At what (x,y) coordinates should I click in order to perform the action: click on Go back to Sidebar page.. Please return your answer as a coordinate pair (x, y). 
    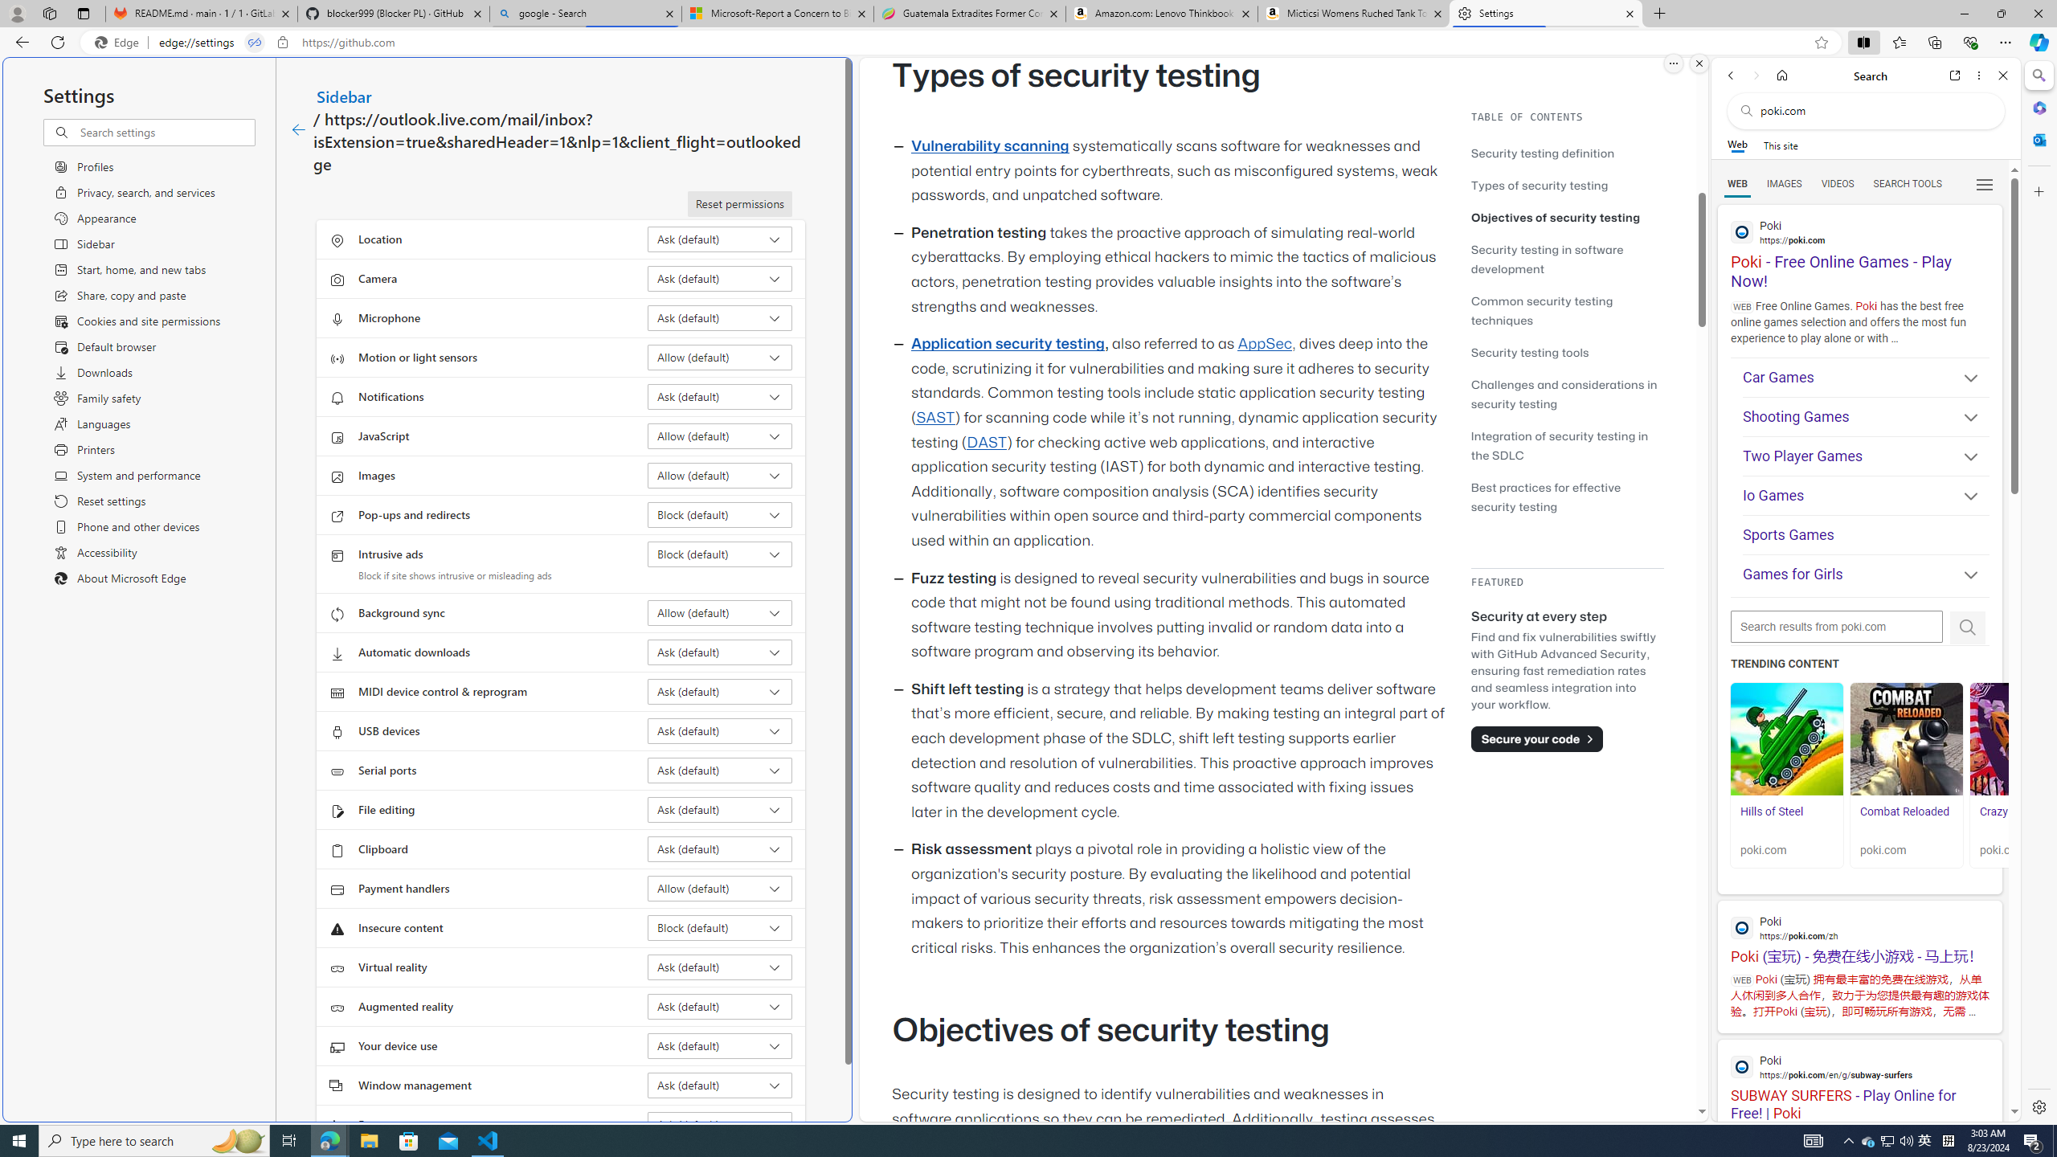
    Looking at the image, I should click on (298, 130).